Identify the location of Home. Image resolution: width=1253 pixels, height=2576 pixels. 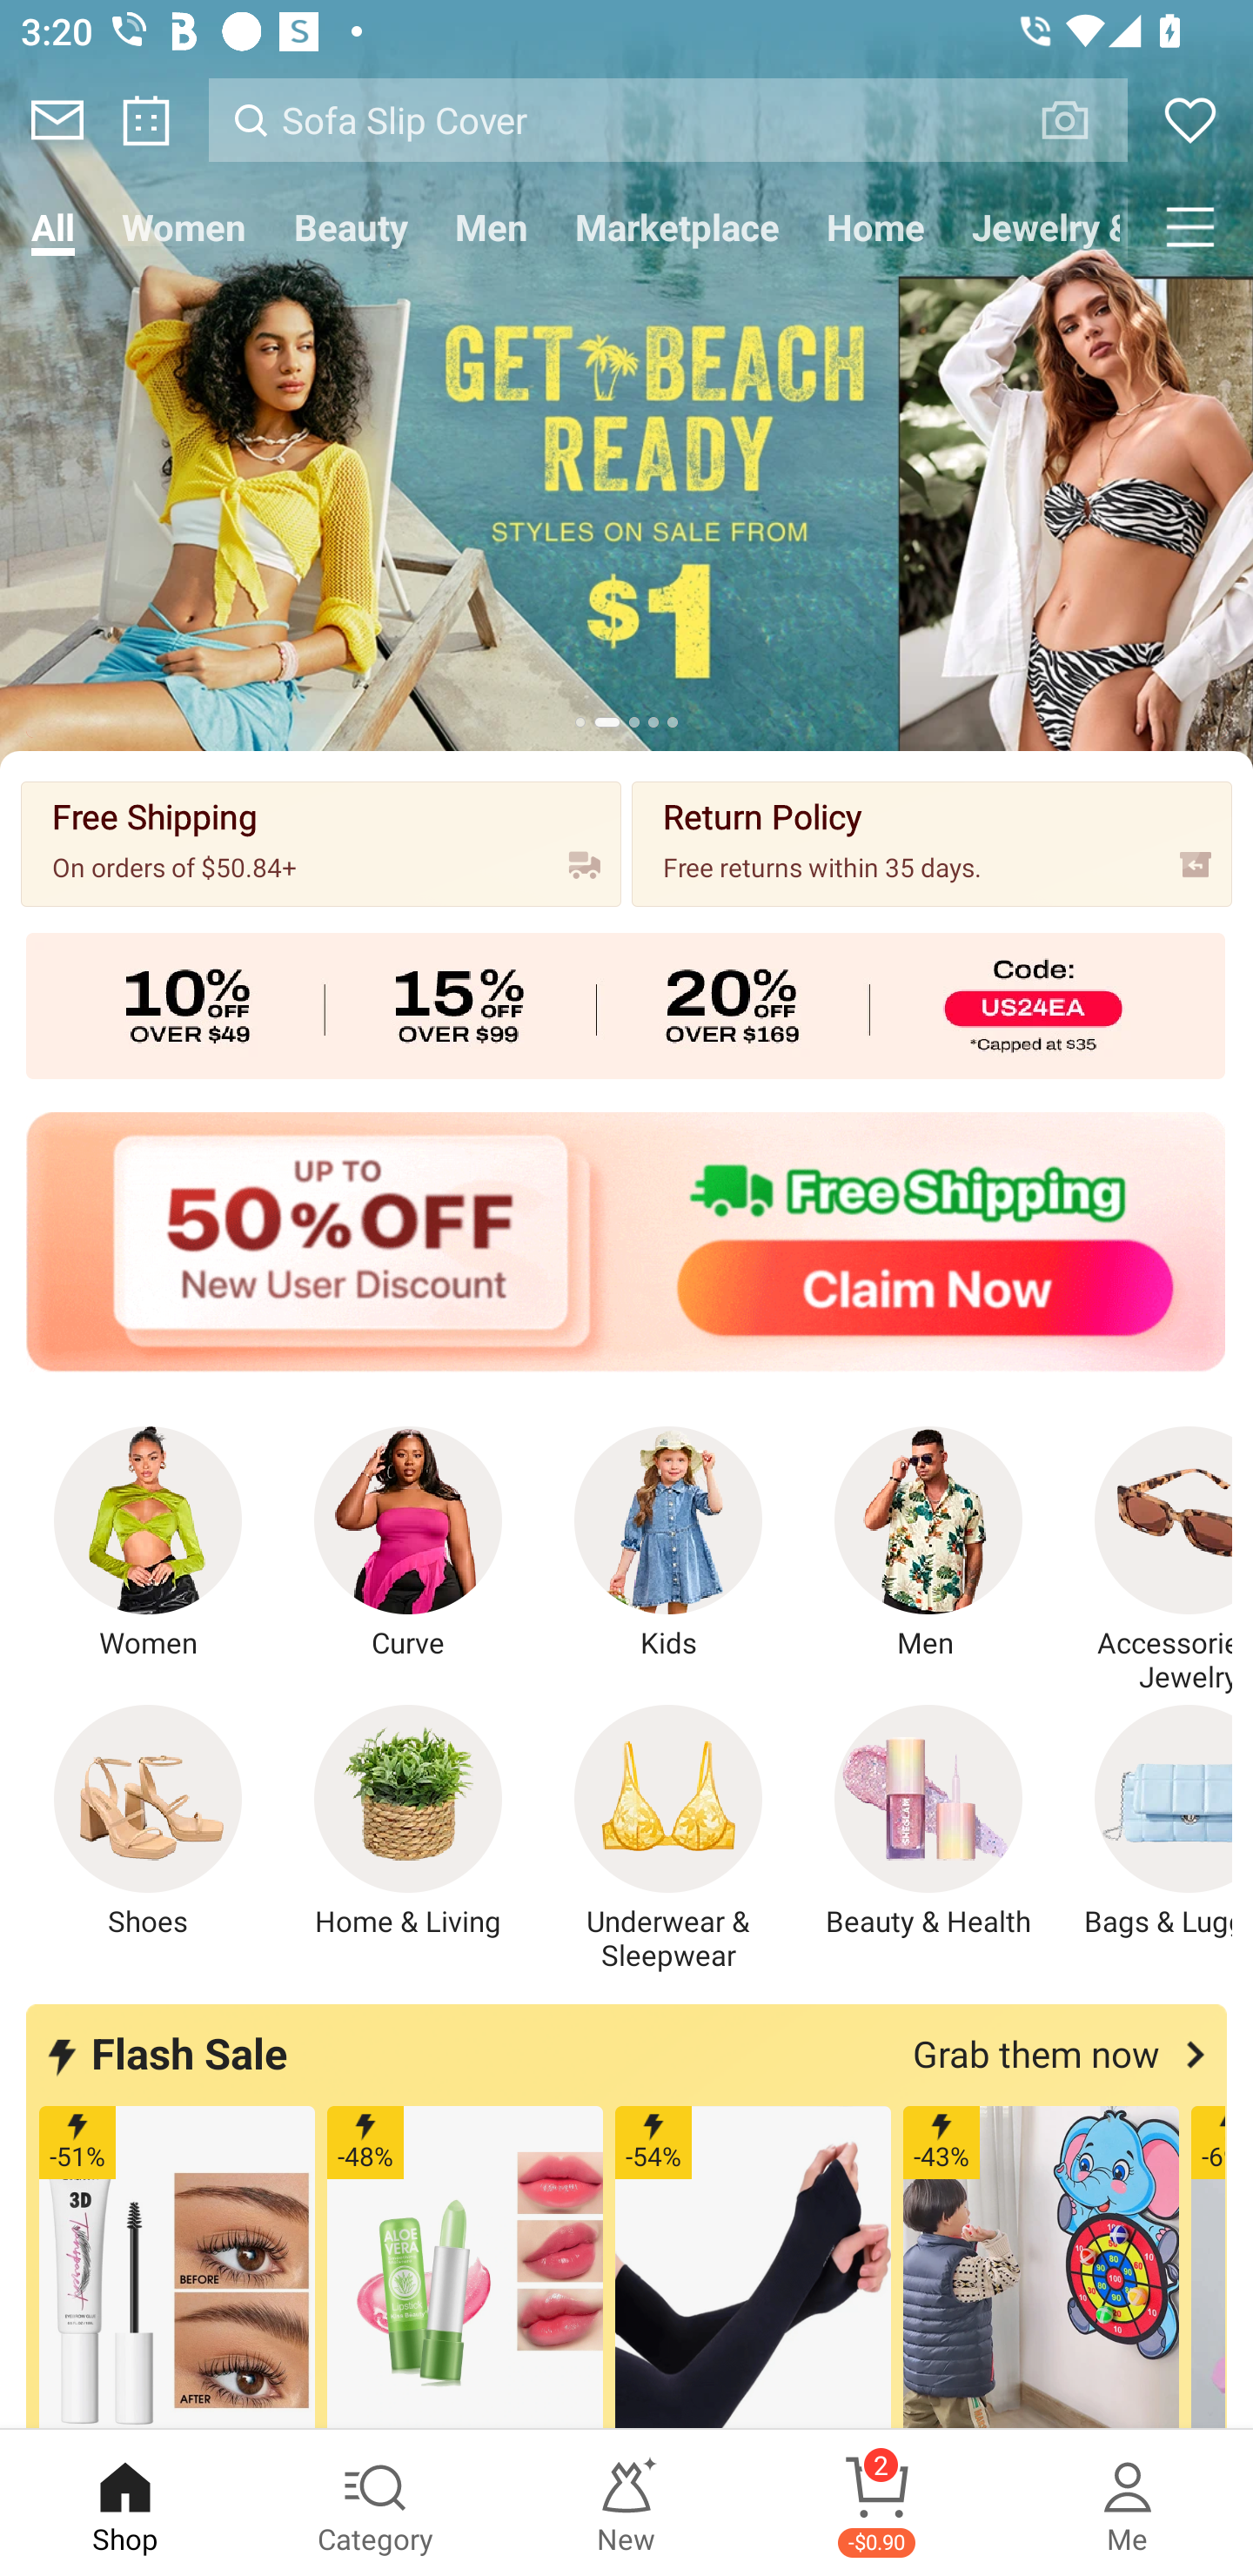
(875, 226).